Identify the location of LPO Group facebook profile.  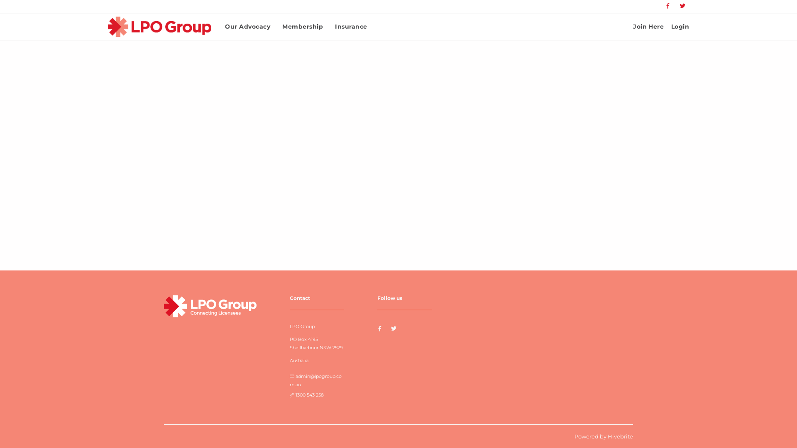
(380, 329).